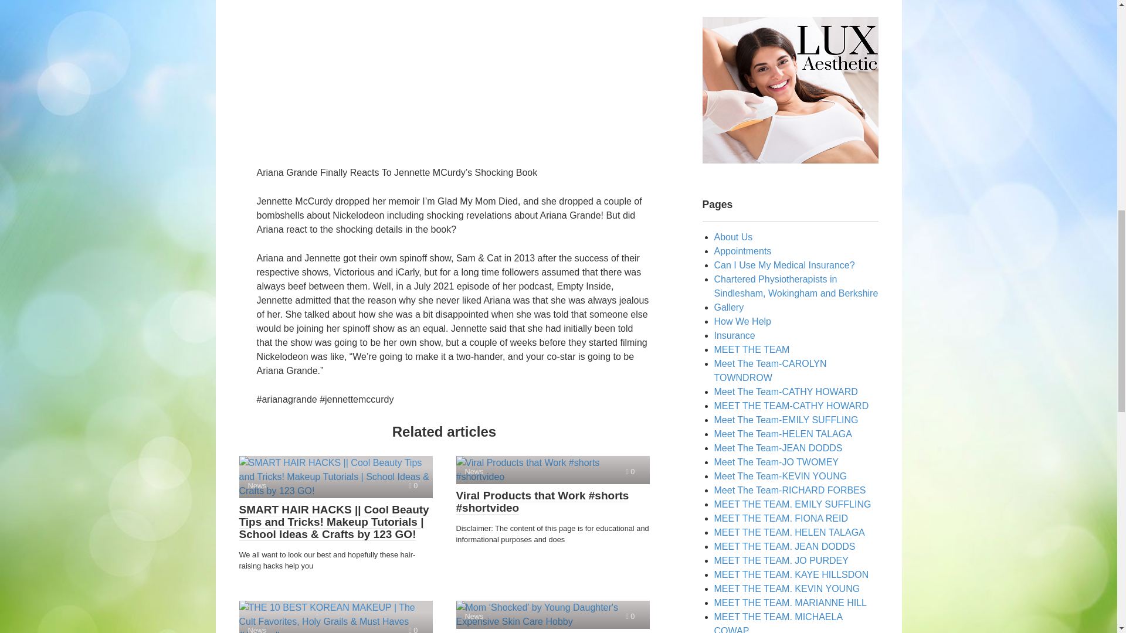 The width and height of the screenshot is (1126, 633). Describe the element at coordinates (413, 629) in the screenshot. I see `Comments` at that location.